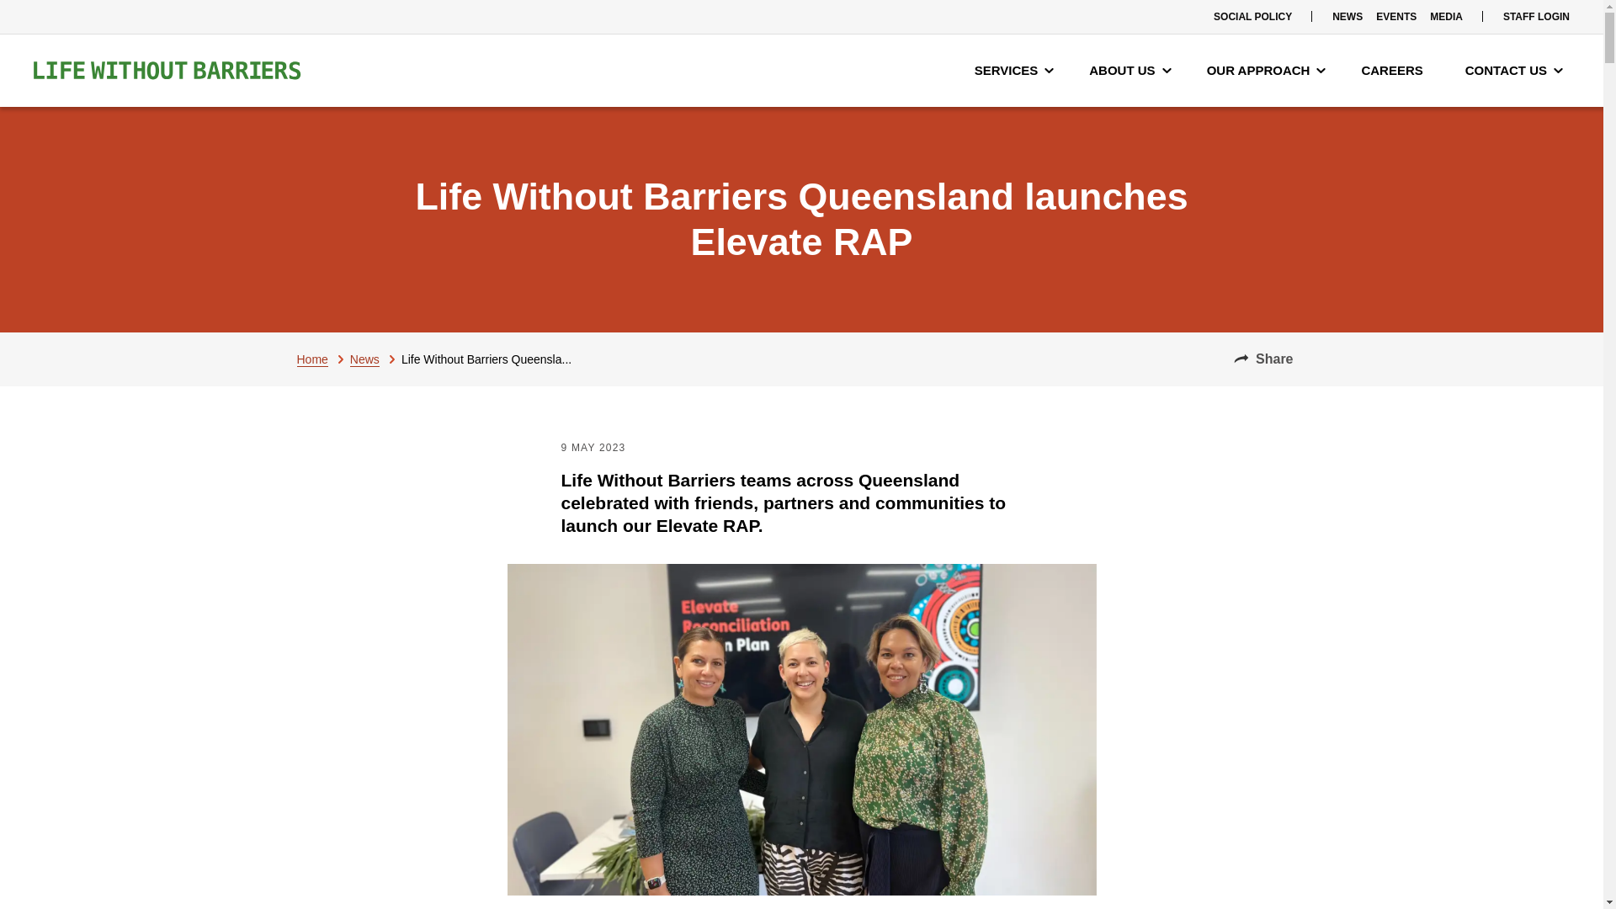 The width and height of the screenshot is (1616, 909). What do you see at coordinates (375, 359) in the screenshot?
I see `Return to news page` at bounding box center [375, 359].